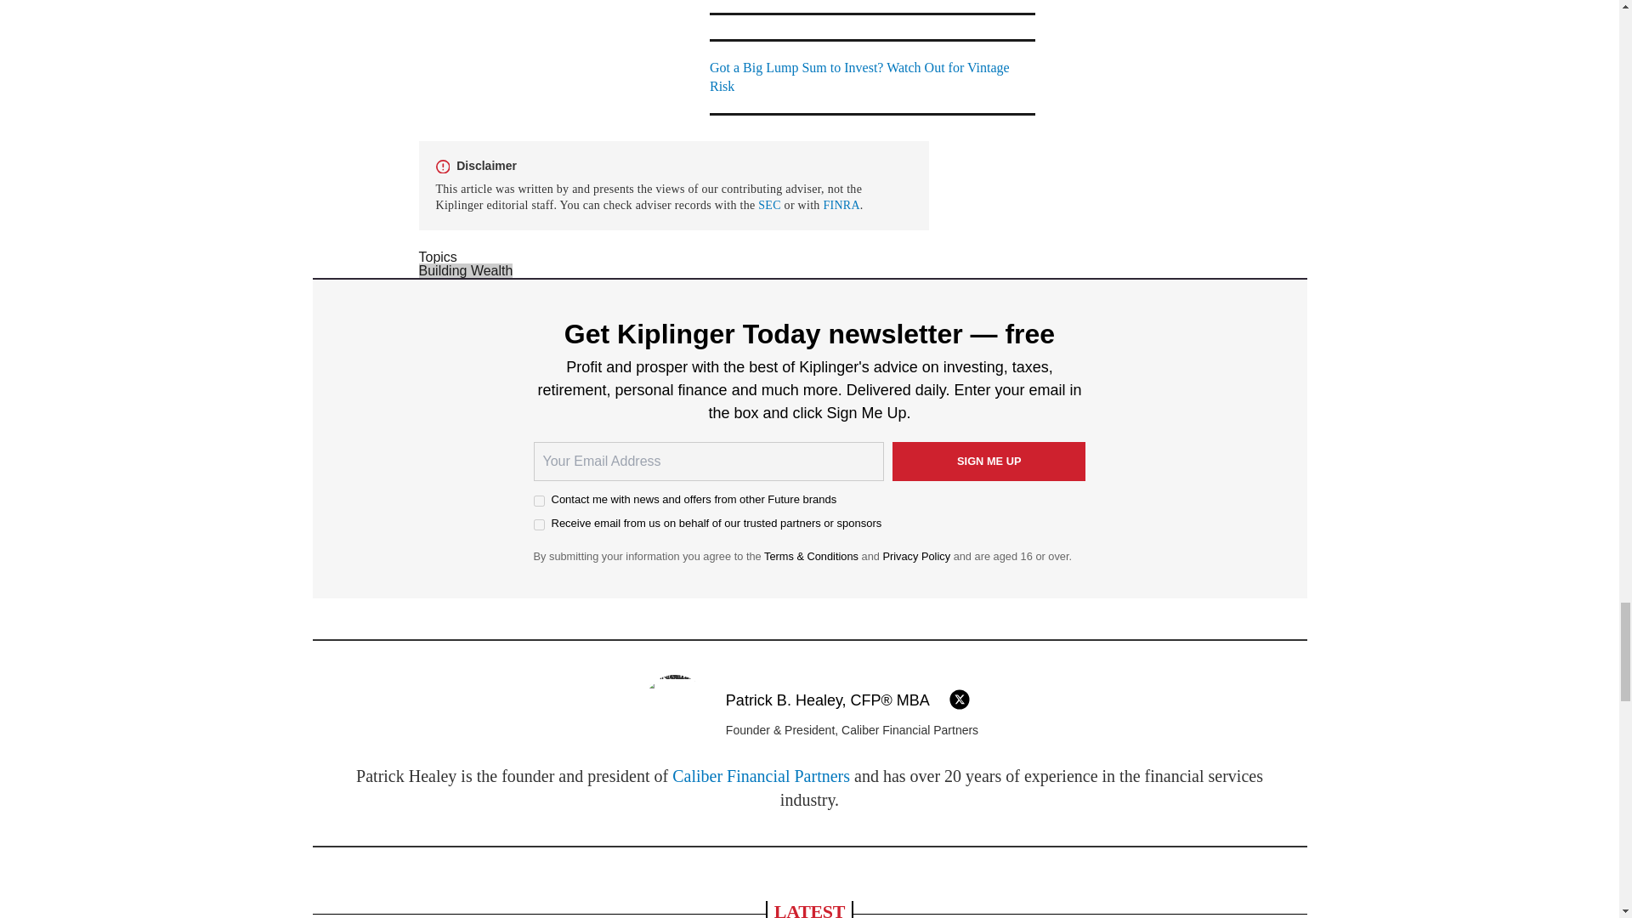  I want to click on Sign me up, so click(989, 461).